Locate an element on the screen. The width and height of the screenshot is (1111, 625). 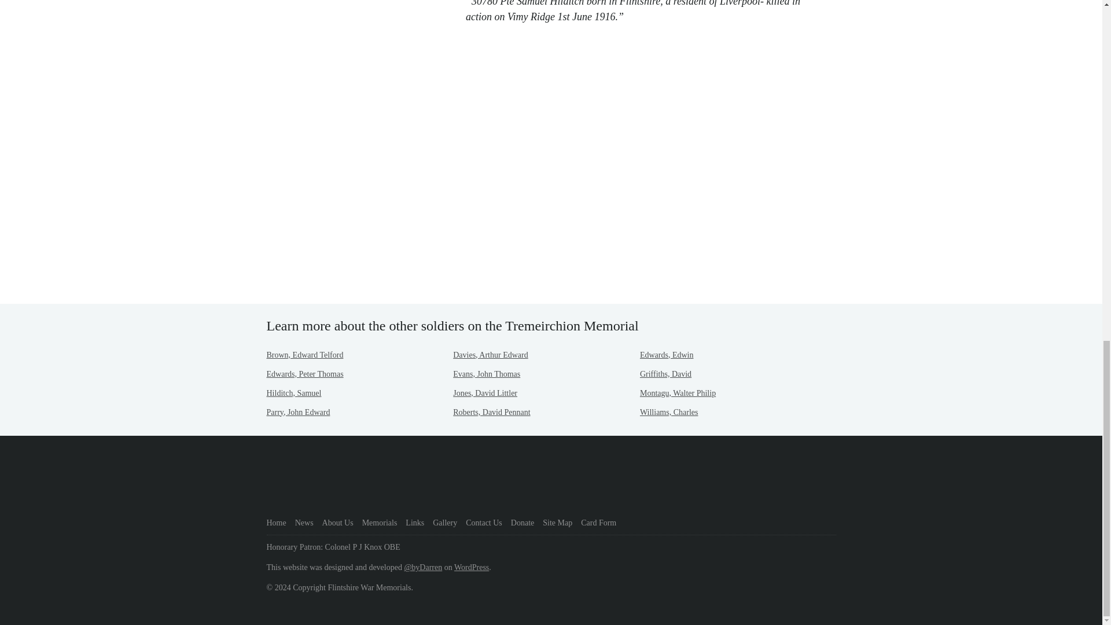
Card Form is located at coordinates (598, 523).